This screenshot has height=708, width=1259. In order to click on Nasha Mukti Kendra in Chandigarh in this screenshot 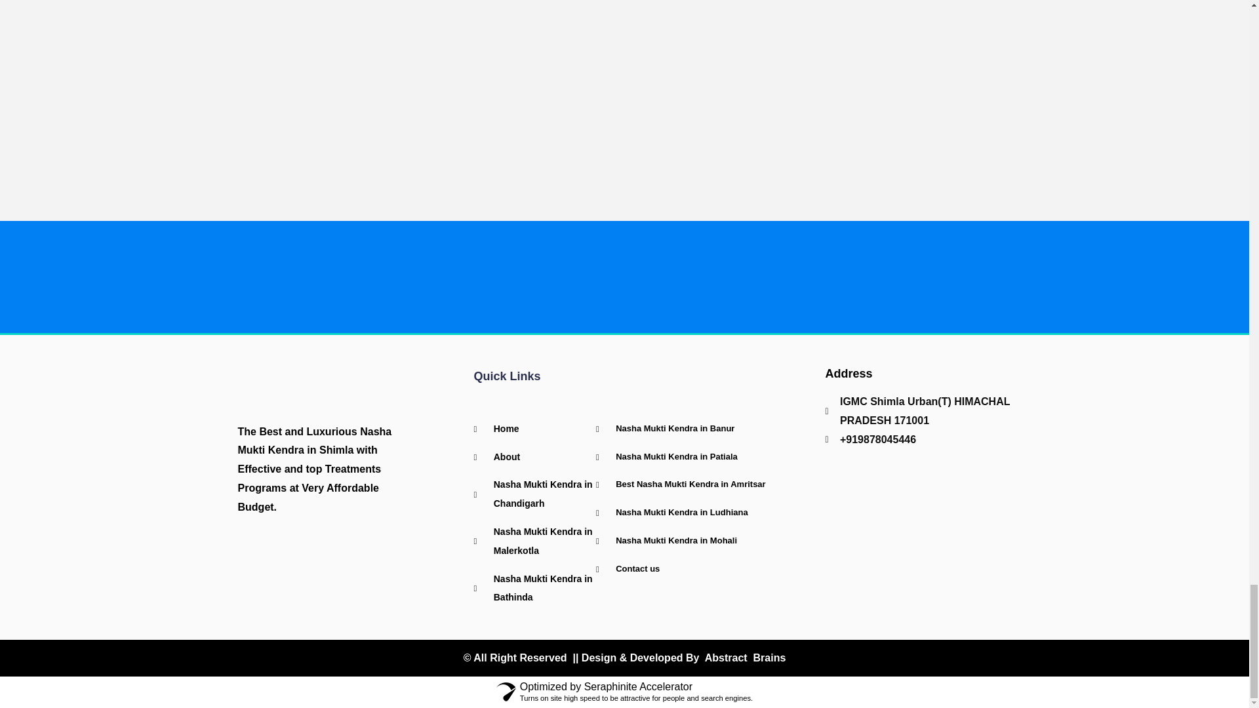, I will do `click(534, 494)`.